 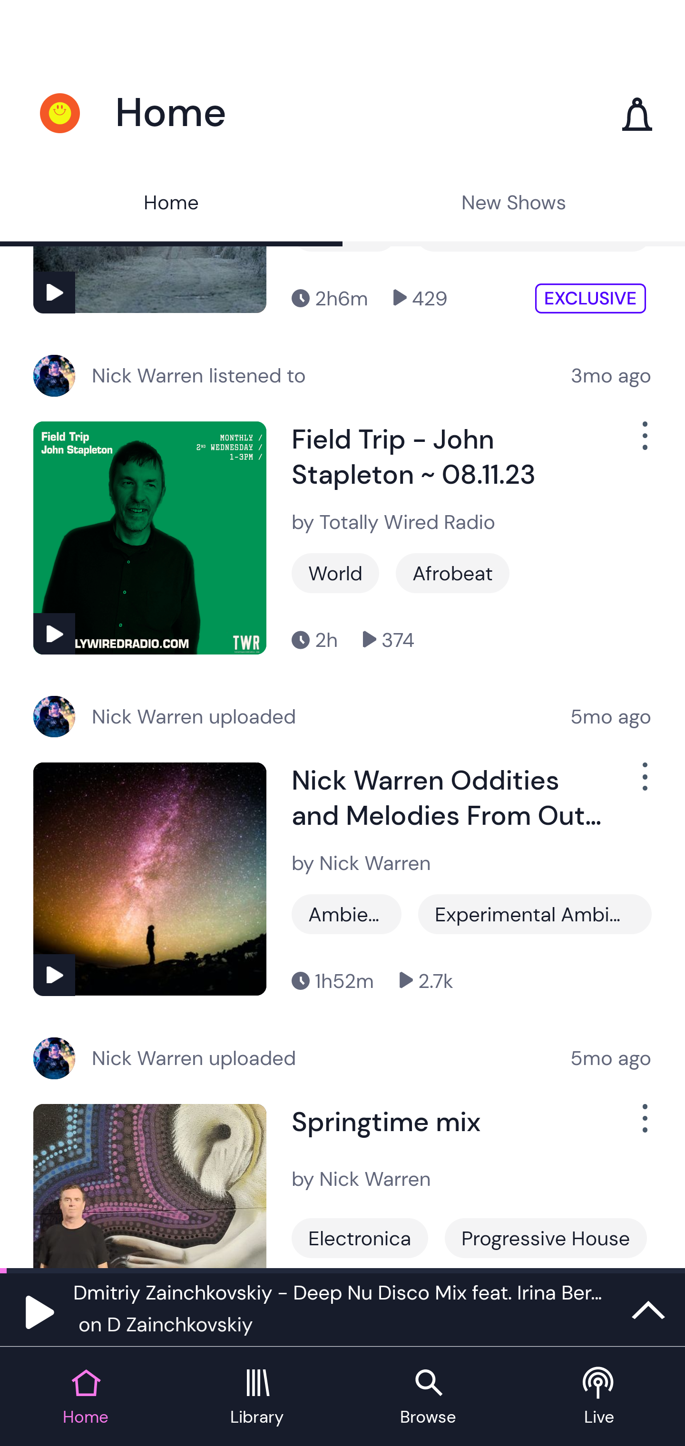 What do you see at coordinates (335, 573) in the screenshot?
I see `World` at bounding box center [335, 573].